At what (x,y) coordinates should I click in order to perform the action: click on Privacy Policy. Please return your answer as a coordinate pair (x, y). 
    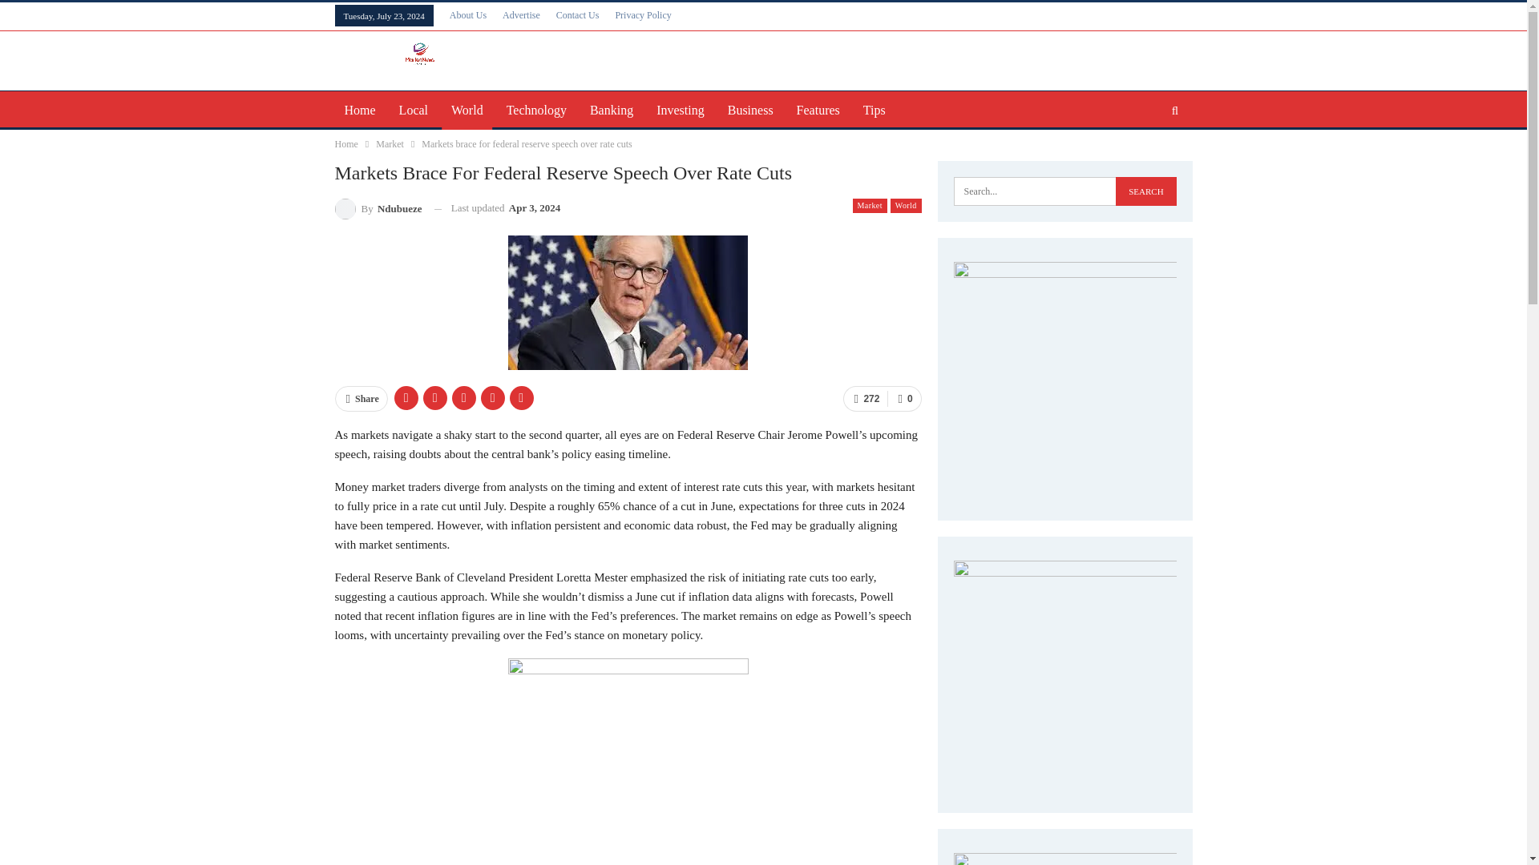
    Looking at the image, I should click on (643, 14).